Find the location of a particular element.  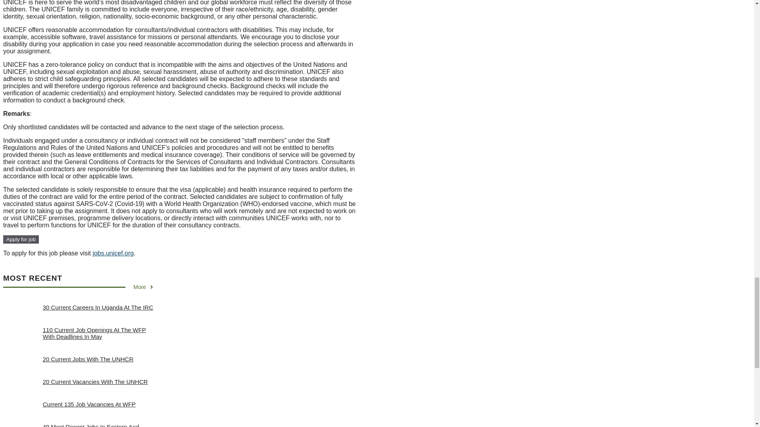

20 Current Vacancies With The UNHCR is located at coordinates (95, 382).